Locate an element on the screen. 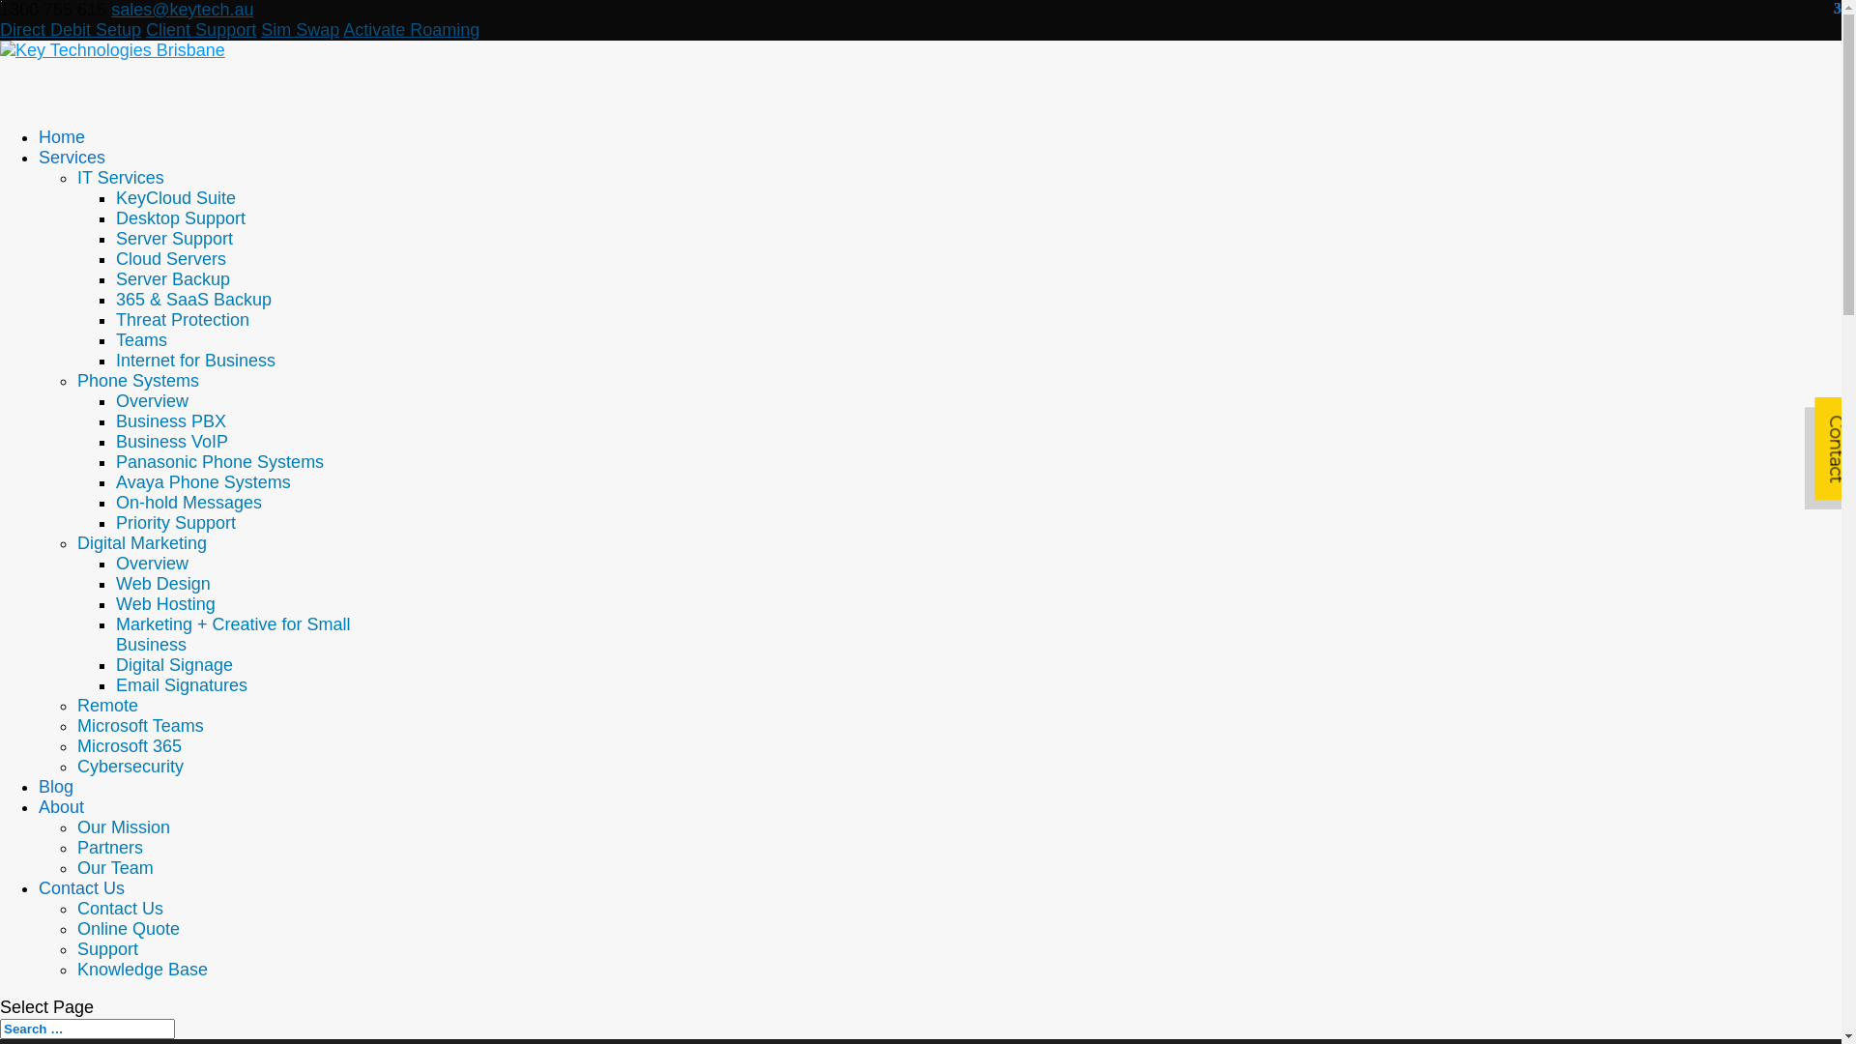  Contact Us is located at coordinates (120, 909).